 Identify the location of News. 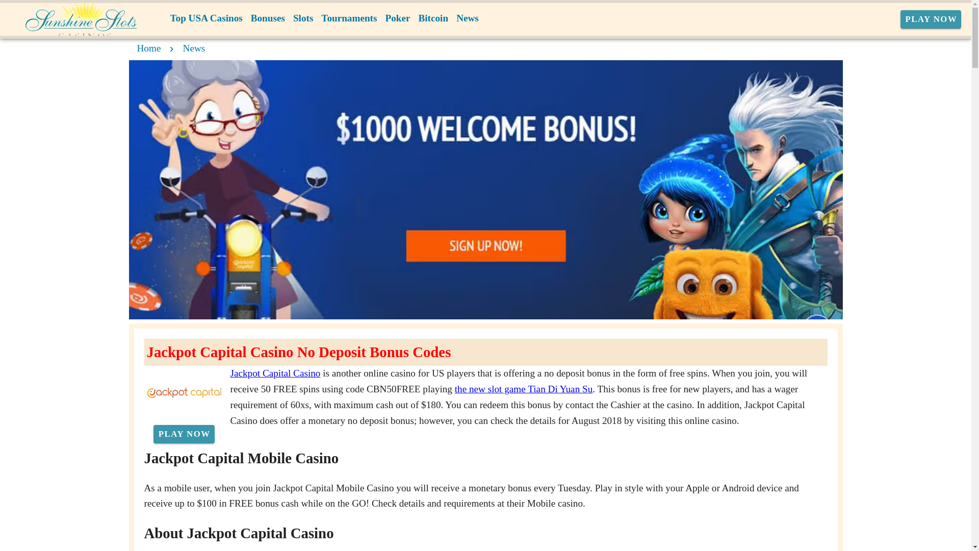
(194, 48).